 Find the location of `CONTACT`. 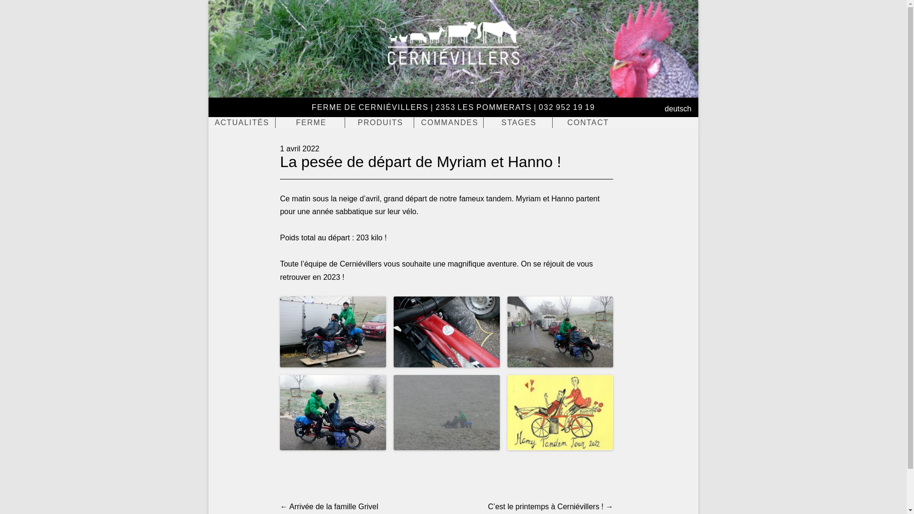

CONTACT is located at coordinates (588, 123).